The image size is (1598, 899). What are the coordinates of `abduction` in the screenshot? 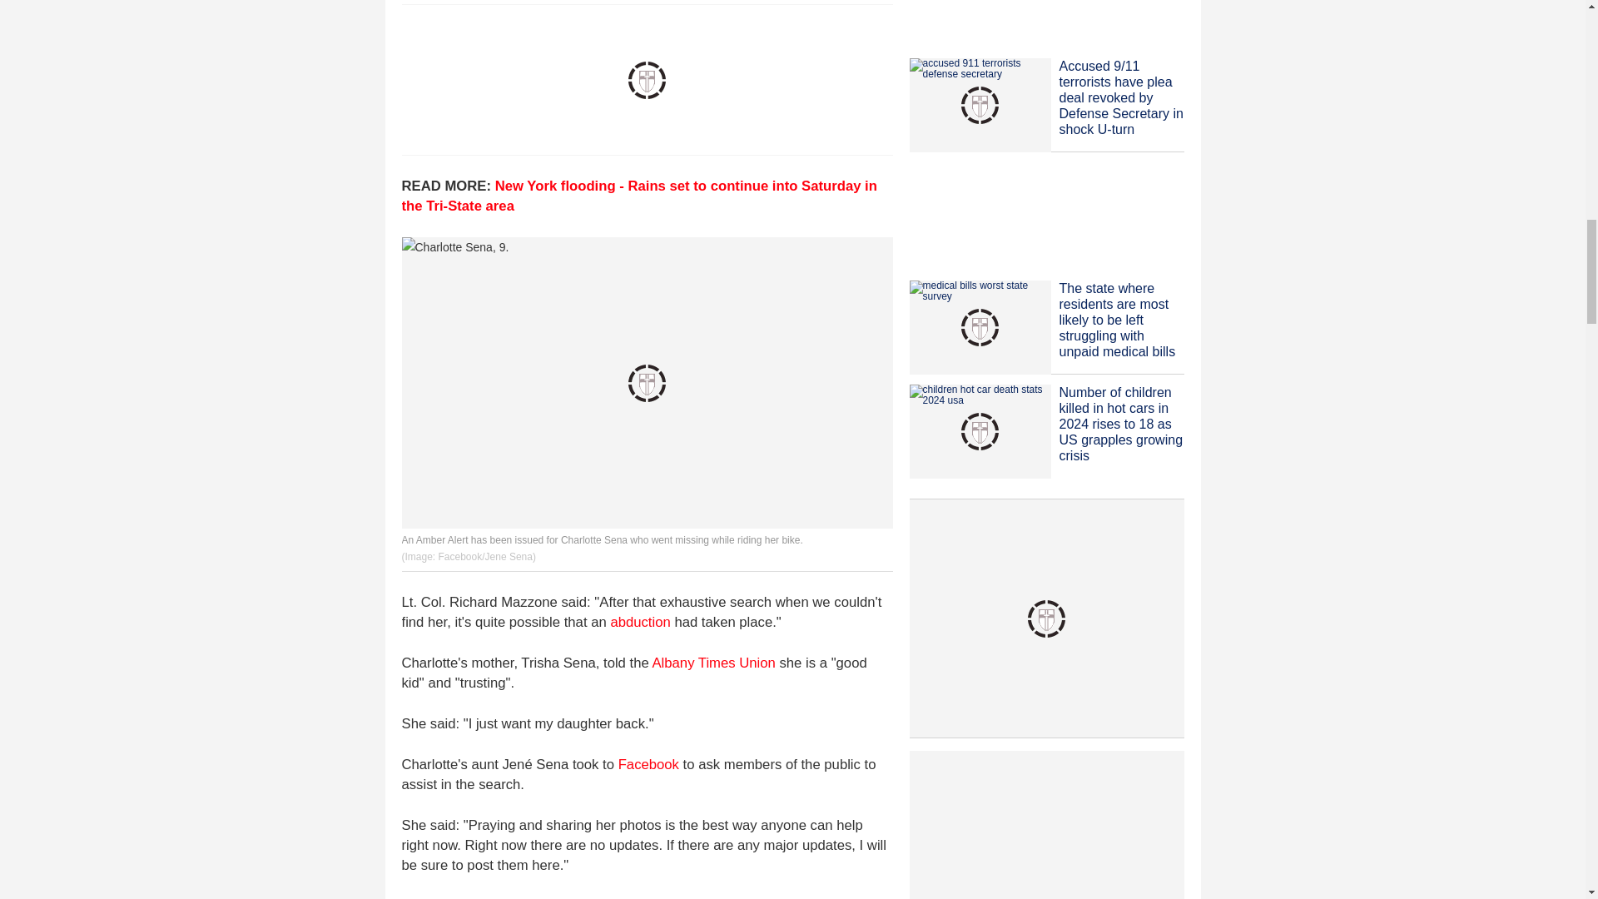 It's located at (639, 622).